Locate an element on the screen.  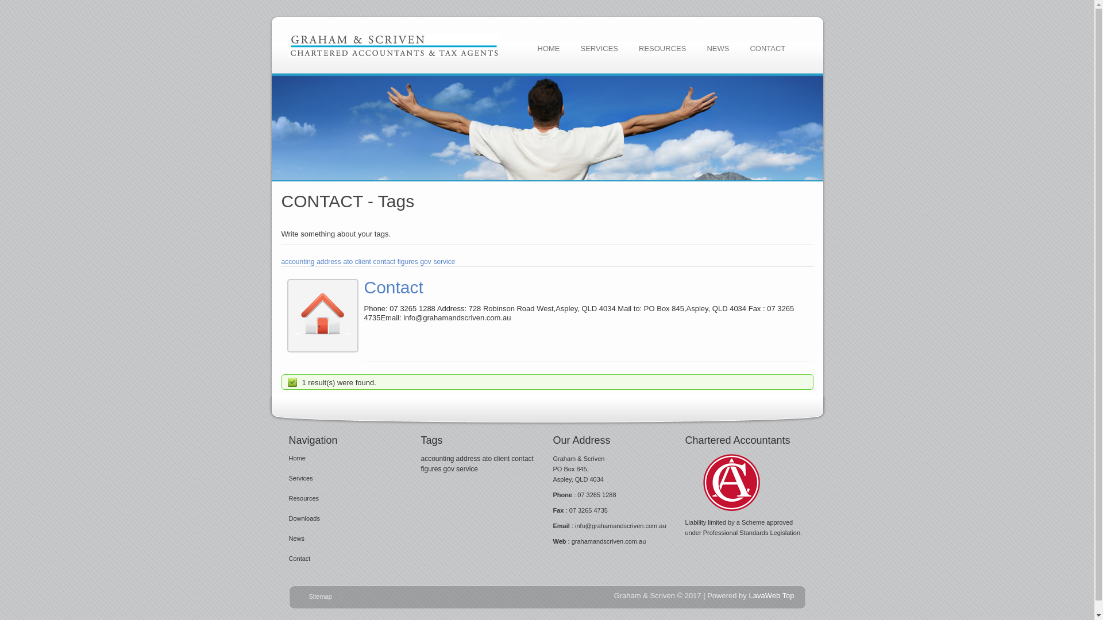
SERVICES is located at coordinates (599, 48).